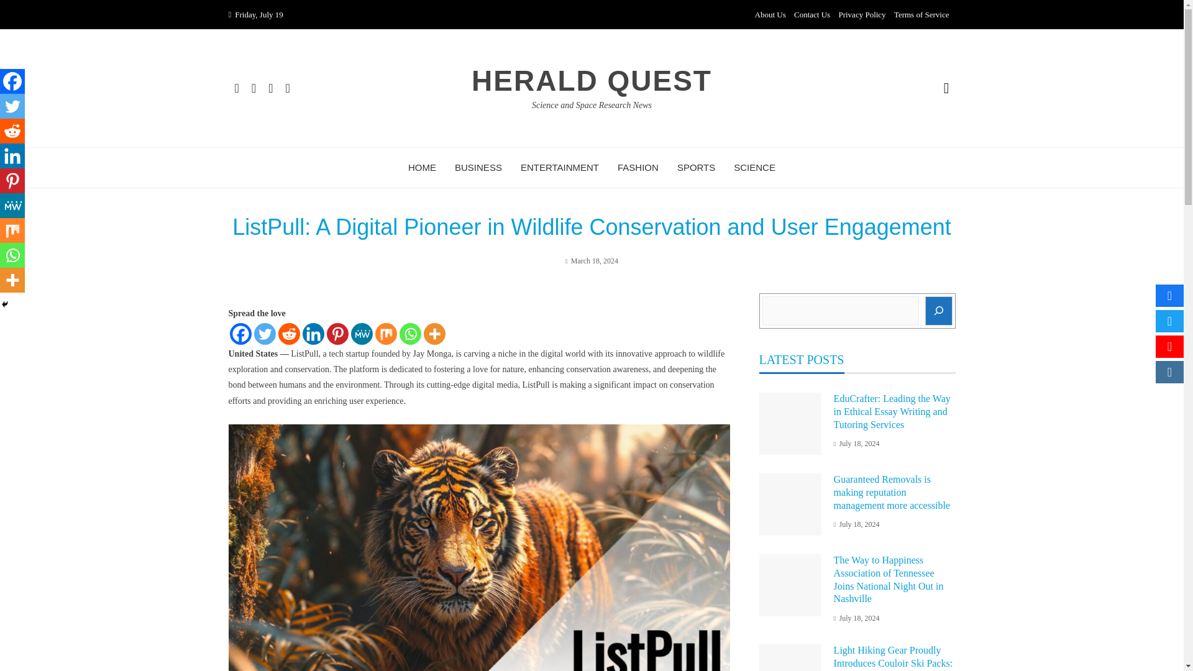 The width and height of the screenshot is (1193, 671). I want to click on Reddit, so click(12, 131).